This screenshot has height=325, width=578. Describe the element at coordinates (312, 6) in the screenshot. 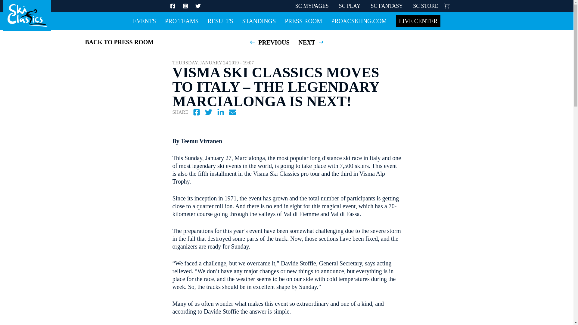

I see `SC MYPAGES` at that location.